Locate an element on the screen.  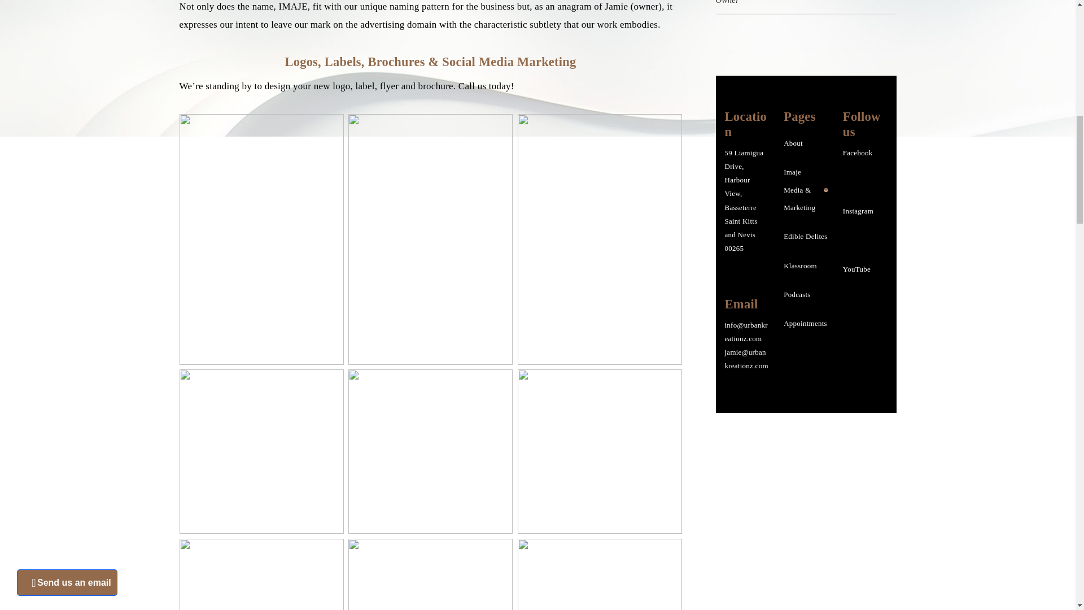
Podcasts is located at coordinates (797, 295).